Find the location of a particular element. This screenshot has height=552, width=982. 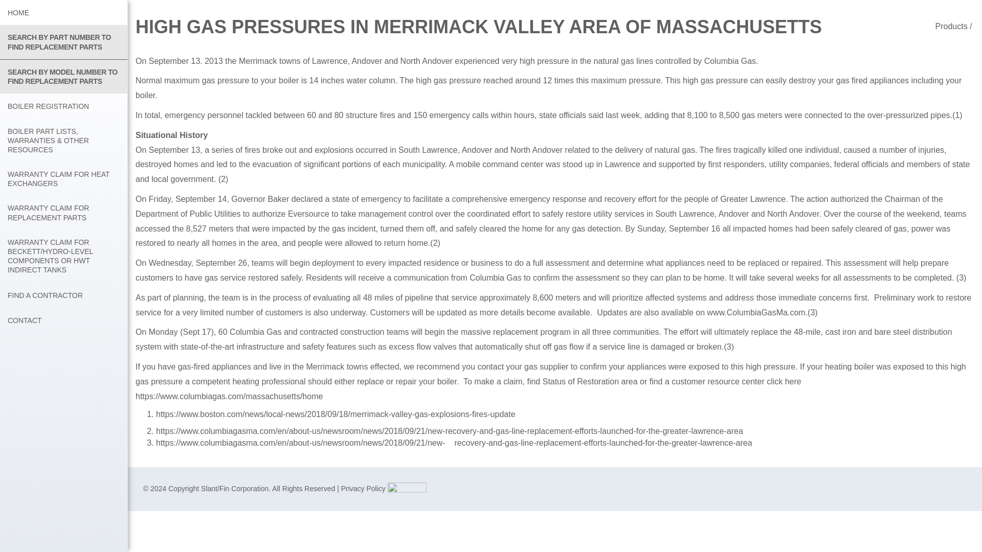

www.ColumbiaGasMa.com is located at coordinates (756, 312).